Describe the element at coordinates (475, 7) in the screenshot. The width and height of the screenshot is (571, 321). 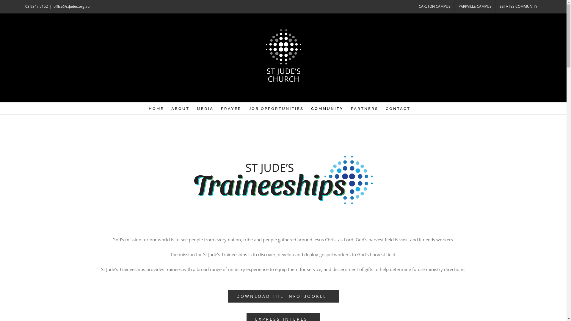
I see `PARKVILLE CAMPUS` at that location.